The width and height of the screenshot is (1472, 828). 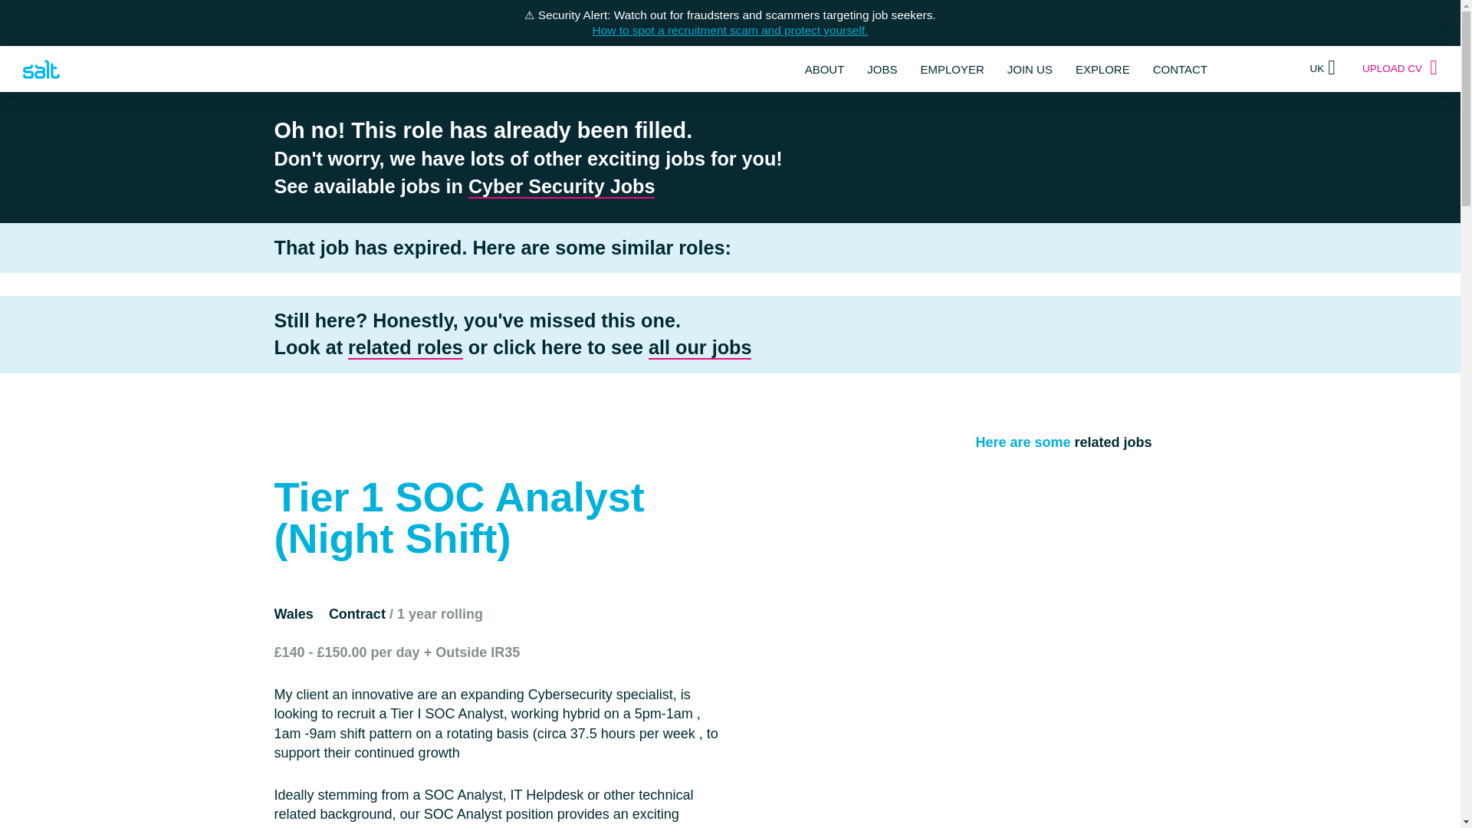 What do you see at coordinates (730, 30) in the screenshot?
I see `How to spot a recruitment scam and protect yourself.` at bounding box center [730, 30].